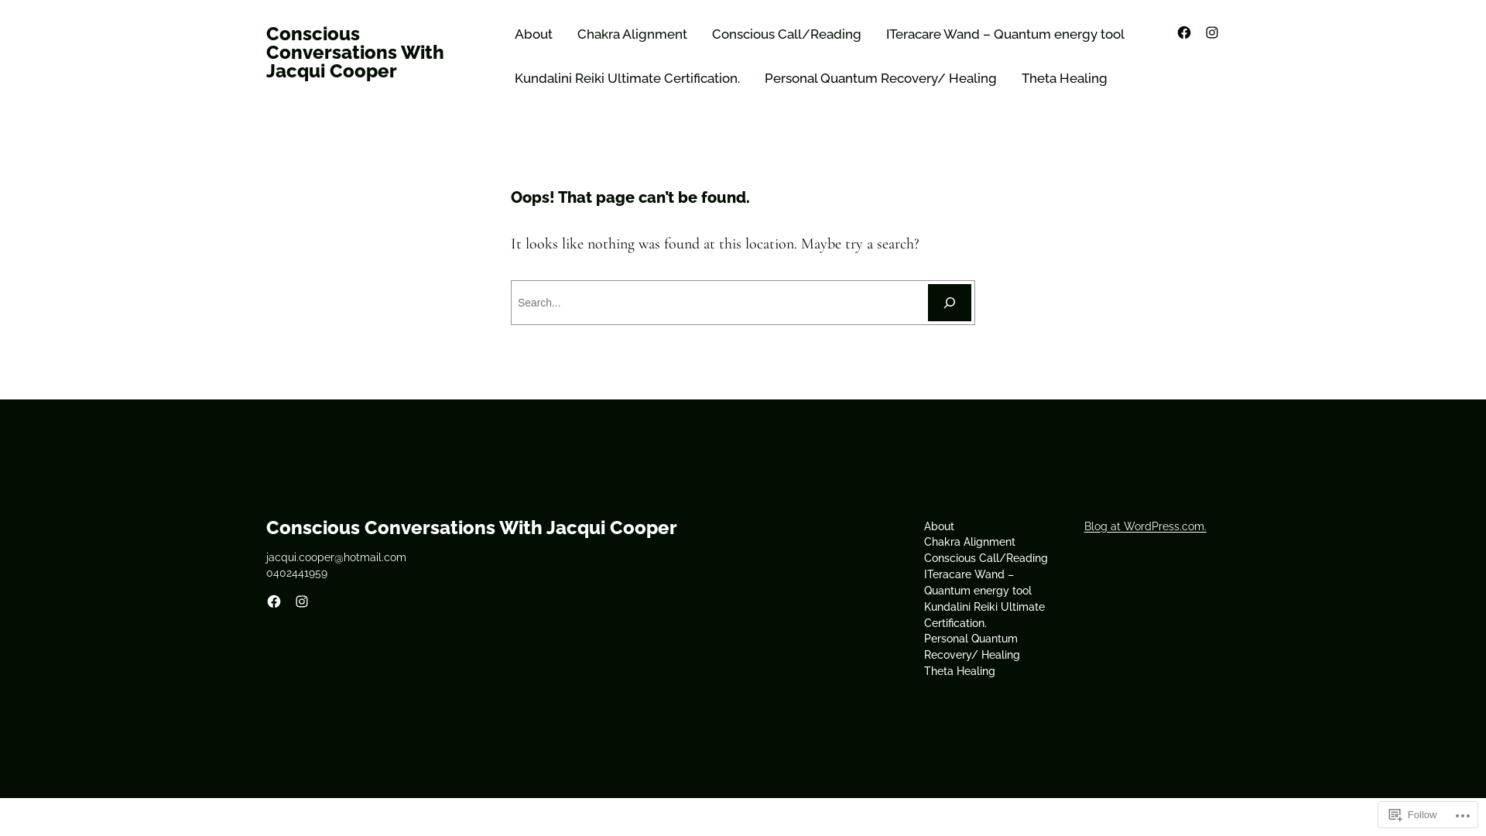 The image size is (1486, 836). What do you see at coordinates (355, 53) in the screenshot?
I see `Conscious Conversations With Jacqui Cooper` at bounding box center [355, 53].